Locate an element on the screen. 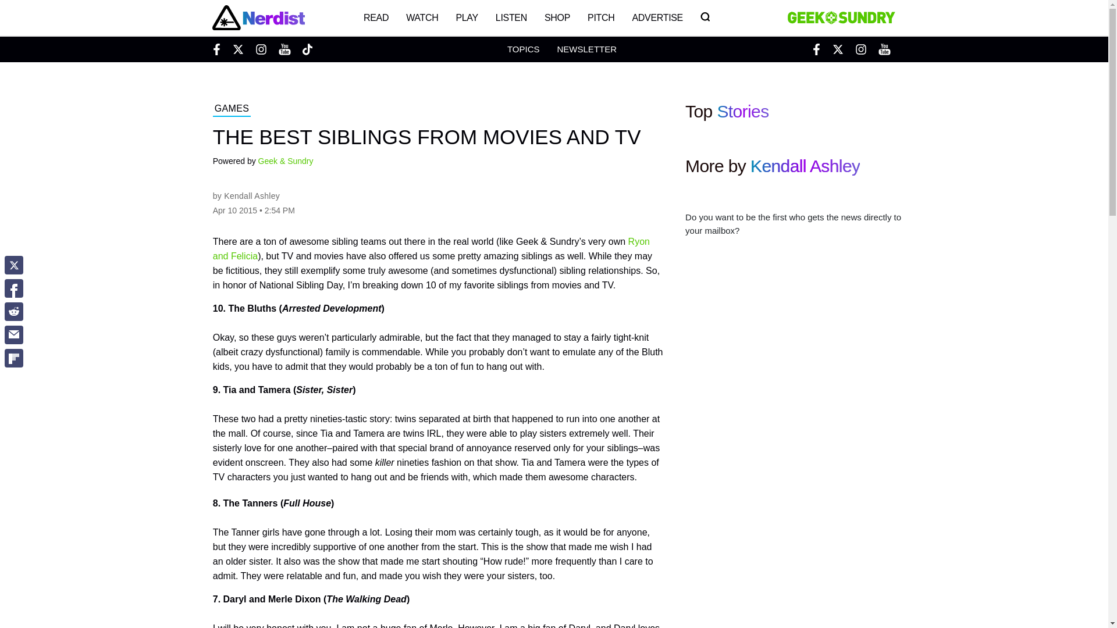 This screenshot has width=1117, height=628. TOPICS is located at coordinates (523, 49).